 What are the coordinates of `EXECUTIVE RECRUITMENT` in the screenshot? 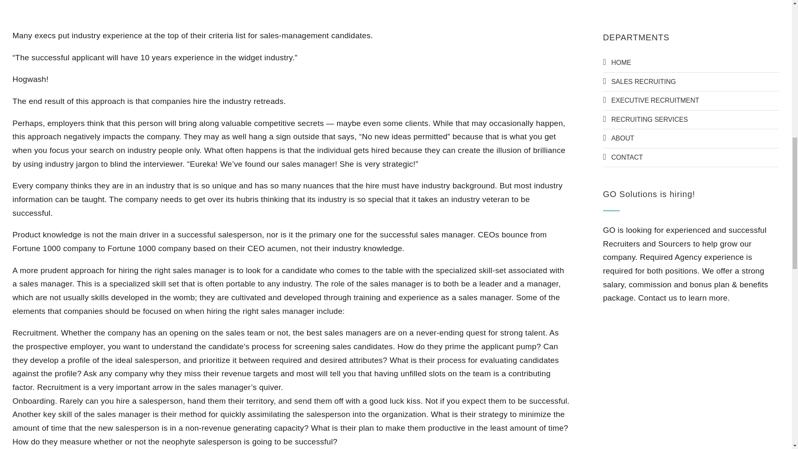 It's located at (691, 101).